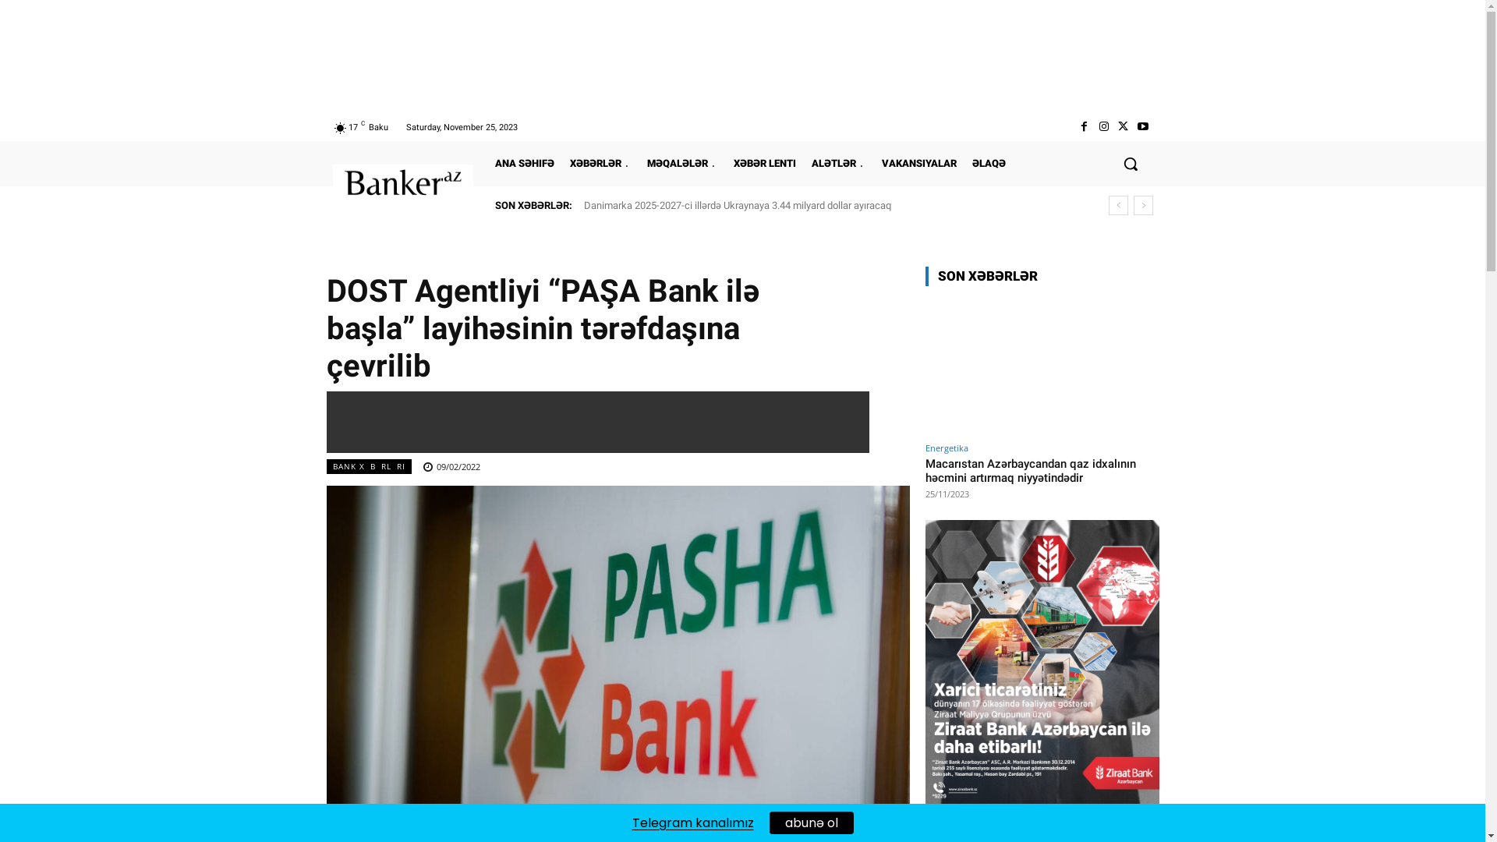 The height and width of the screenshot is (842, 1497). What do you see at coordinates (1084, 128) in the screenshot?
I see `Facebook` at bounding box center [1084, 128].